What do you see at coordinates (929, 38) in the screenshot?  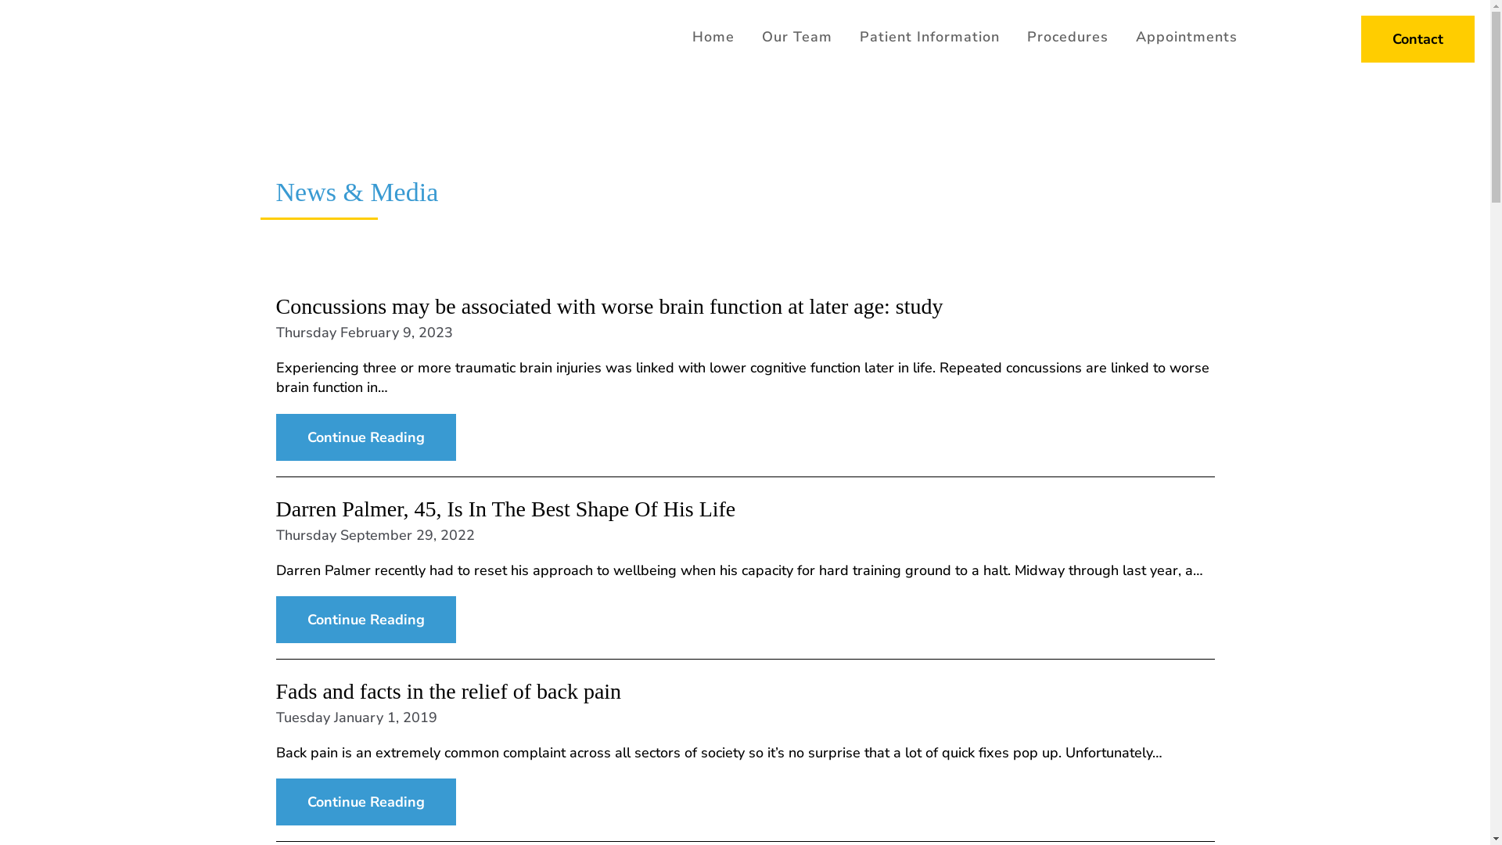 I see `Patient Information` at bounding box center [929, 38].